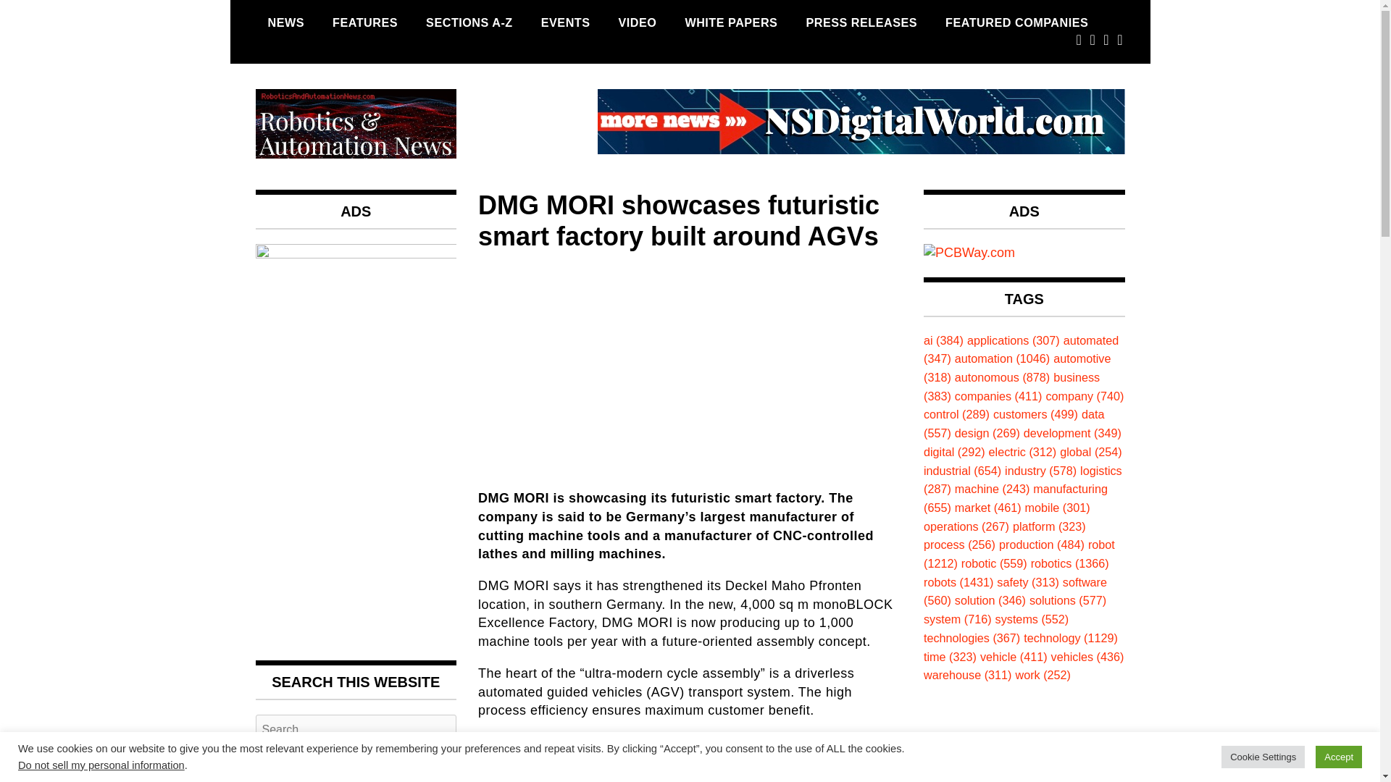 The width and height of the screenshot is (1391, 782). Describe the element at coordinates (365, 22) in the screenshot. I see `FEATURES` at that location.